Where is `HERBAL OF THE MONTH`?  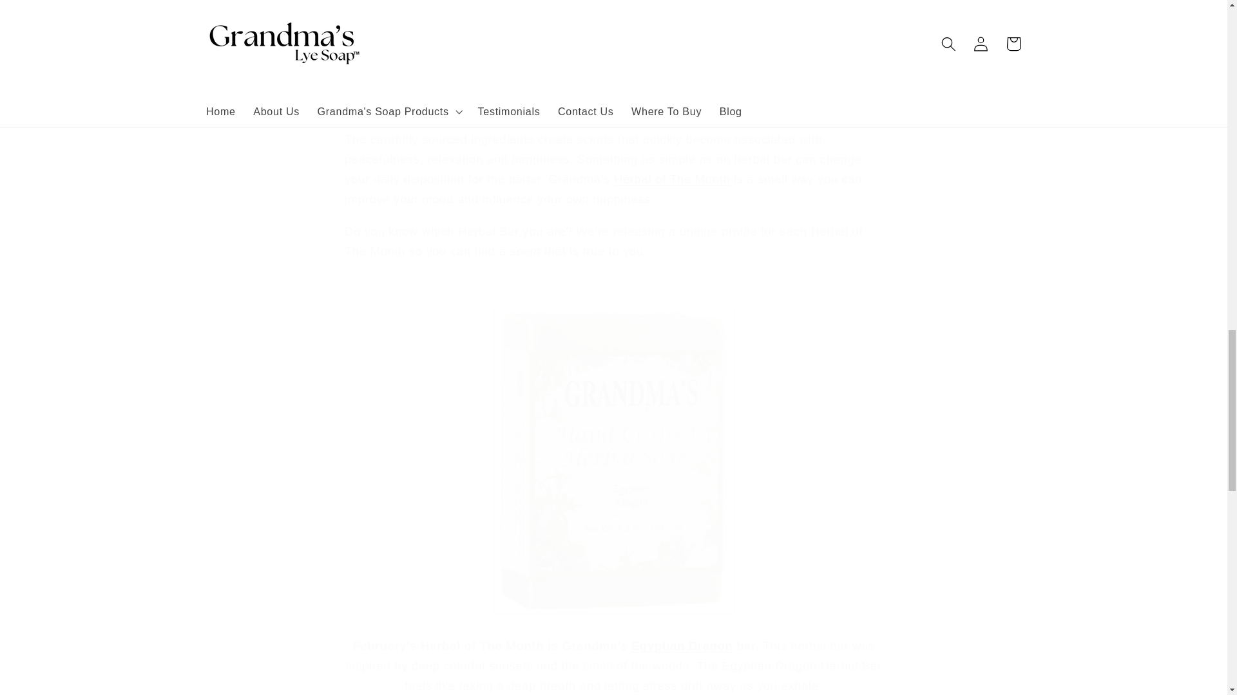
HERBAL OF THE MONTH is located at coordinates (671, 179).